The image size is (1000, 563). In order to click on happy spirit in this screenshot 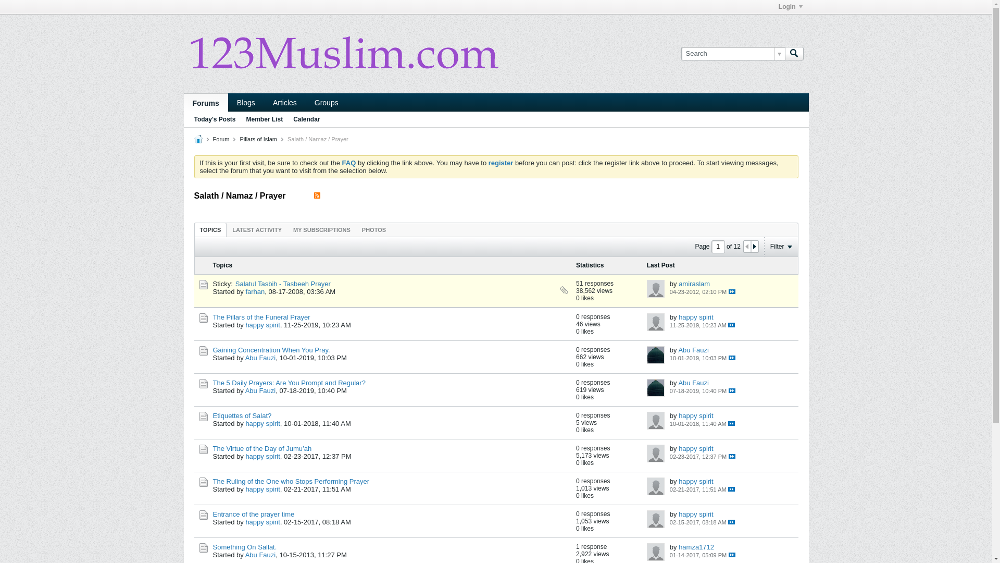, I will do `click(696, 317)`.